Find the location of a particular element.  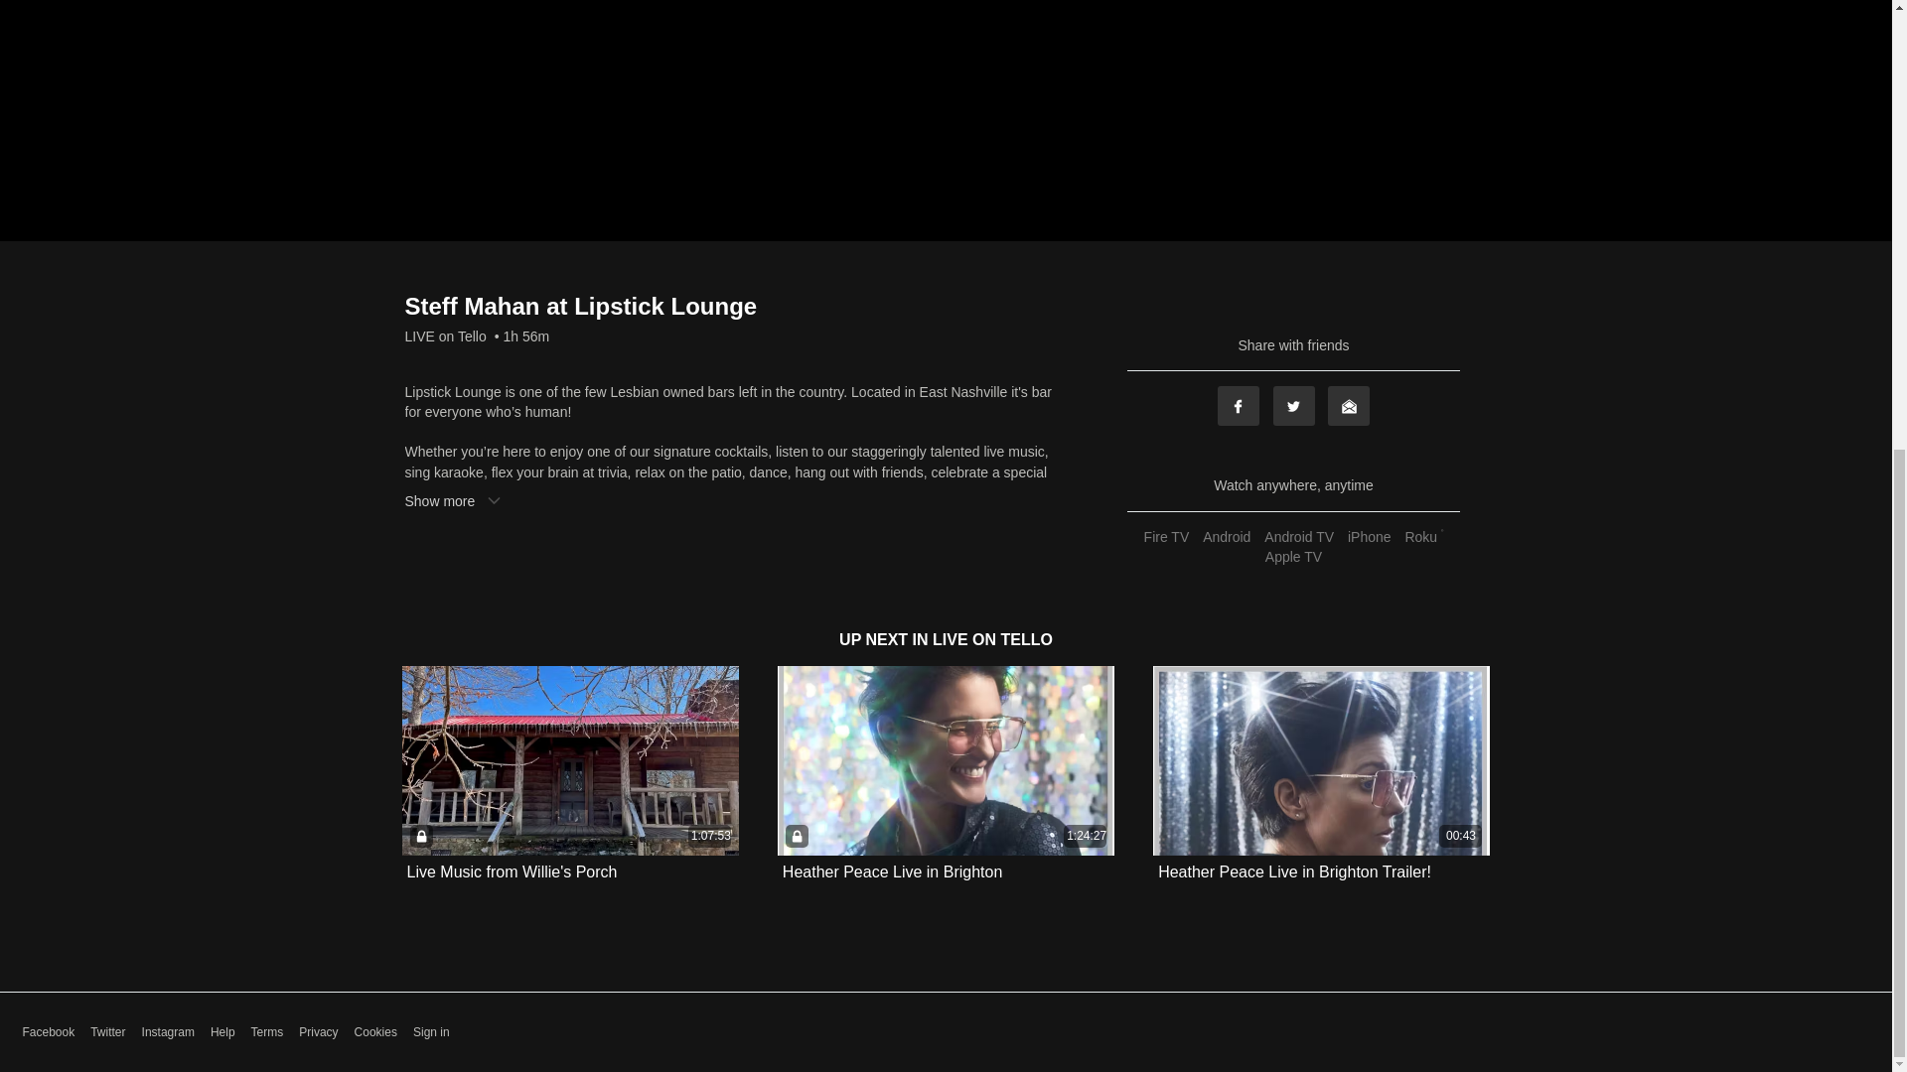

iPhone is located at coordinates (1369, 536).